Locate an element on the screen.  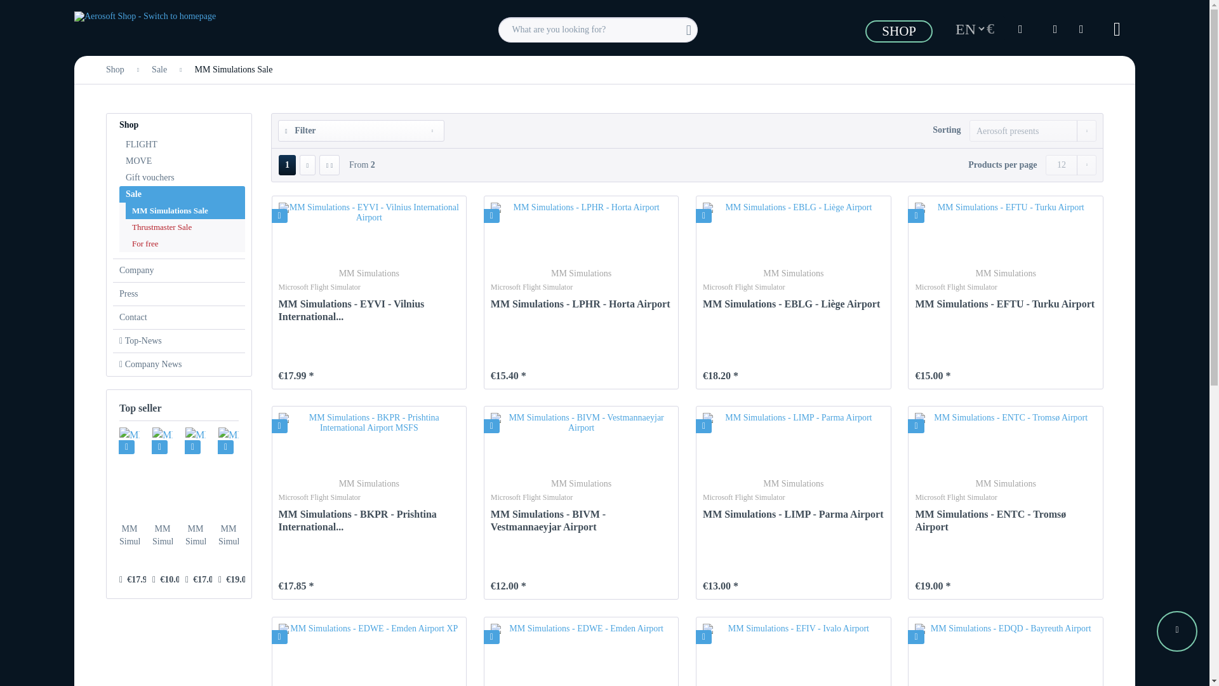
For free is located at coordinates (185, 244).